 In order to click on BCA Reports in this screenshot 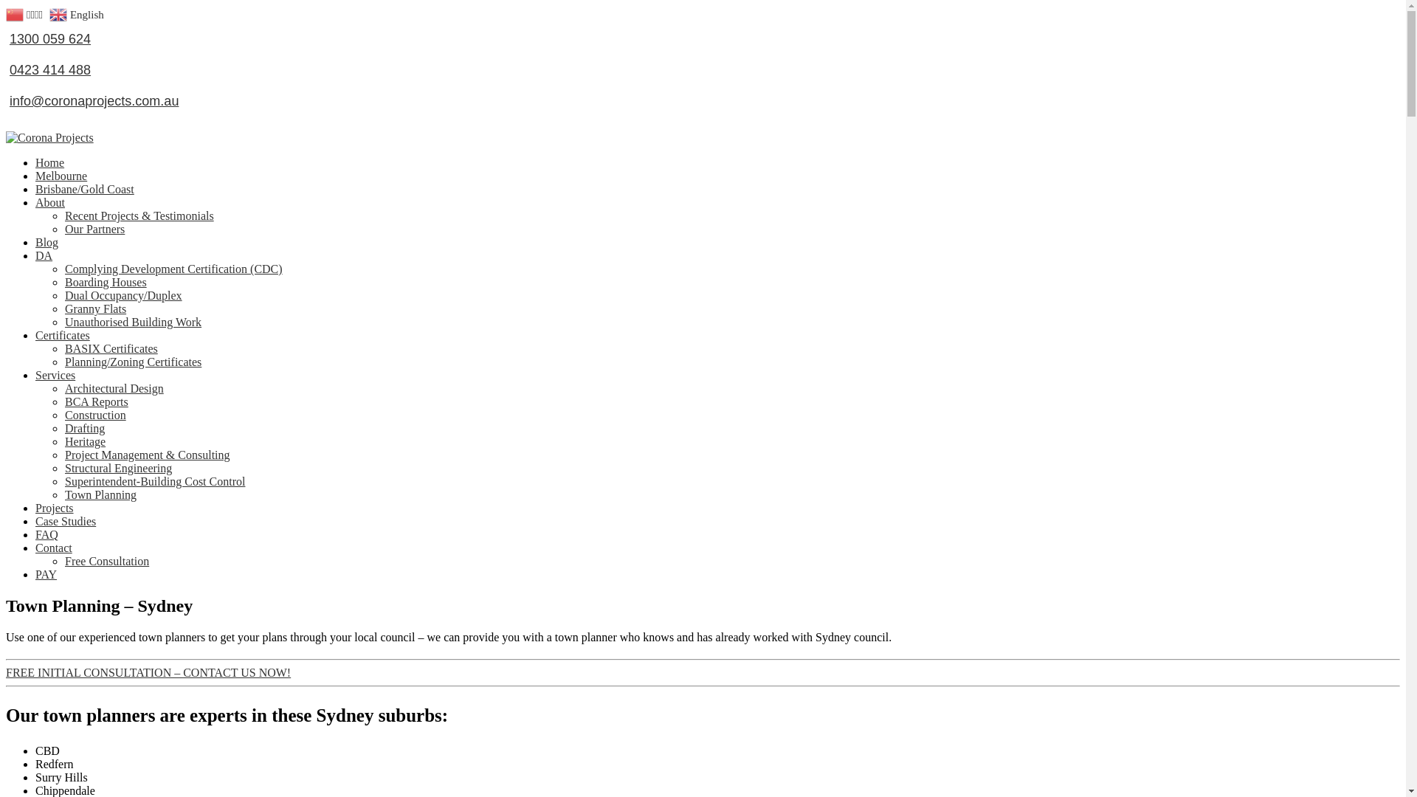, I will do `click(97, 391)`.